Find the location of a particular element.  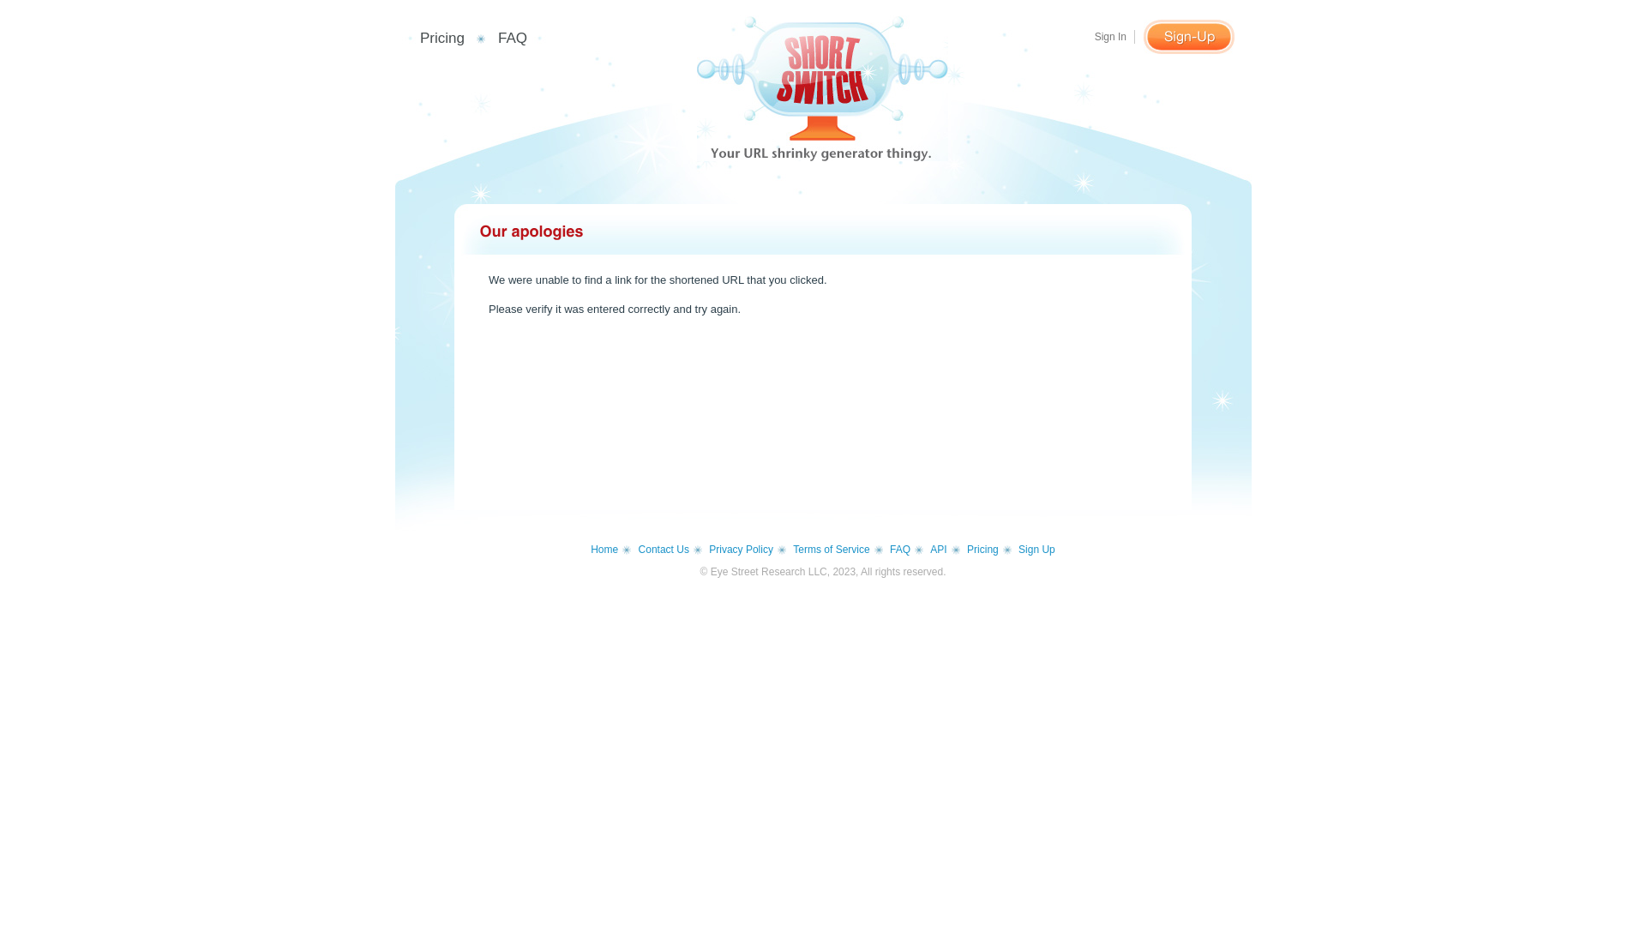

Home is located at coordinates (610, 550).